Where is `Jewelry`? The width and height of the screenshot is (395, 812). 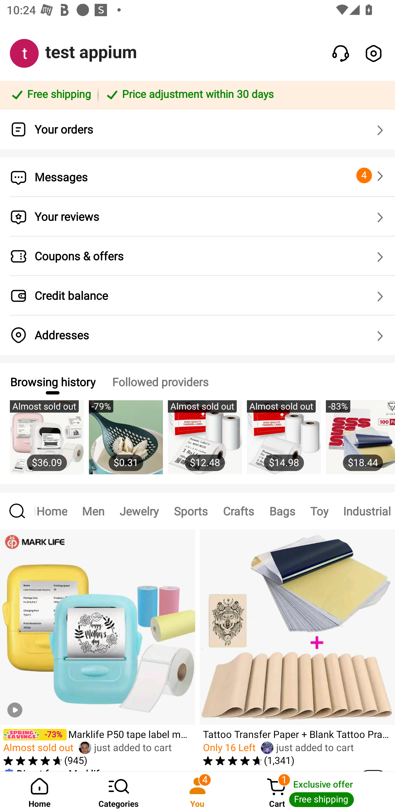 Jewelry is located at coordinates (139, 511).